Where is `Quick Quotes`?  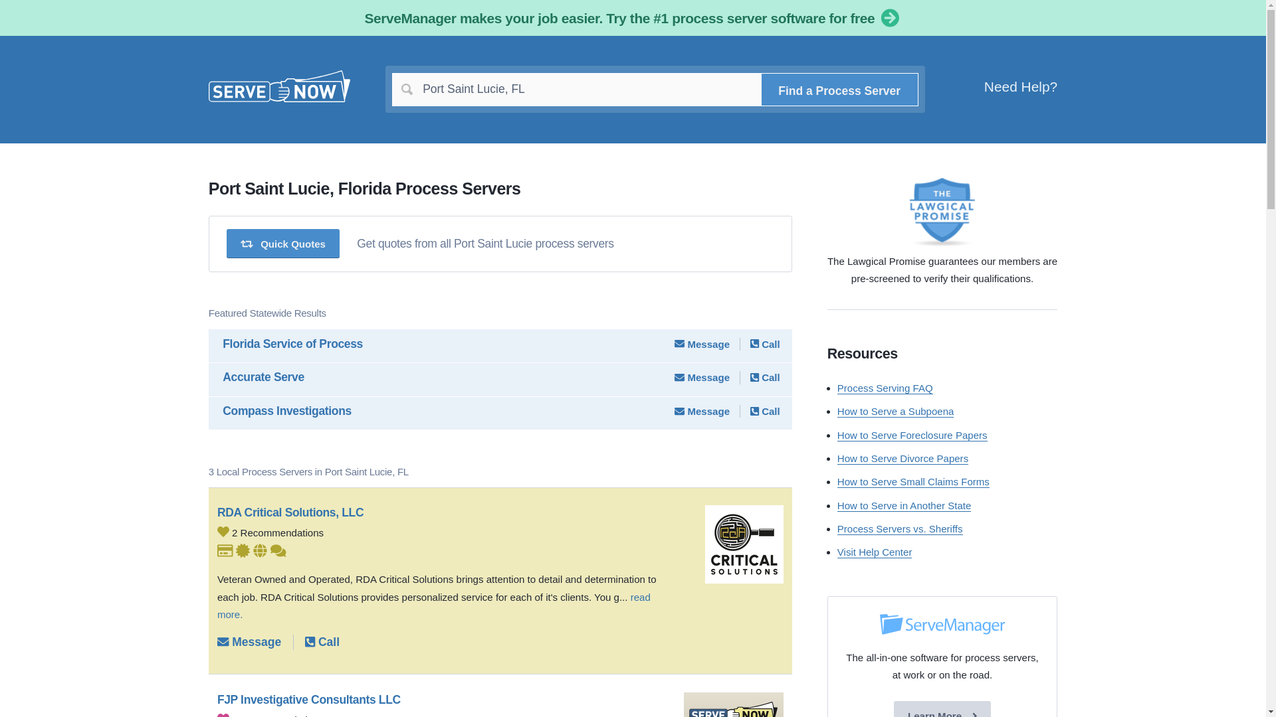
Quick Quotes is located at coordinates (283, 243).